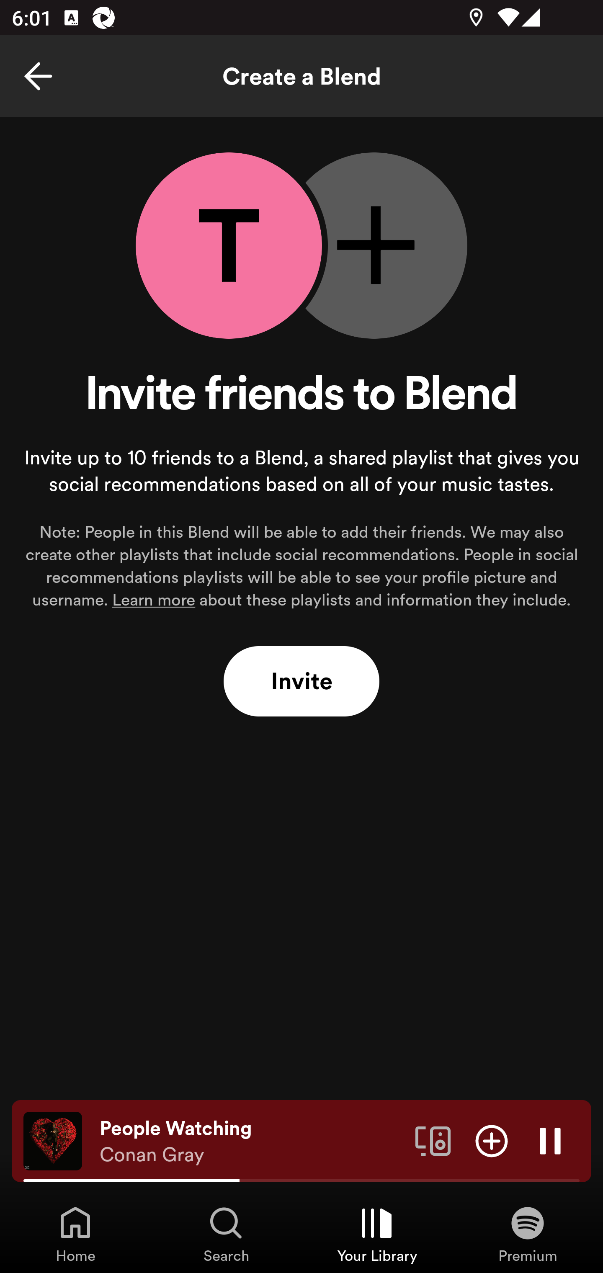 The height and width of the screenshot is (1273, 603). What do you see at coordinates (38, 76) in the screenshot?
I see `Back` at bounding box center [38, 76].